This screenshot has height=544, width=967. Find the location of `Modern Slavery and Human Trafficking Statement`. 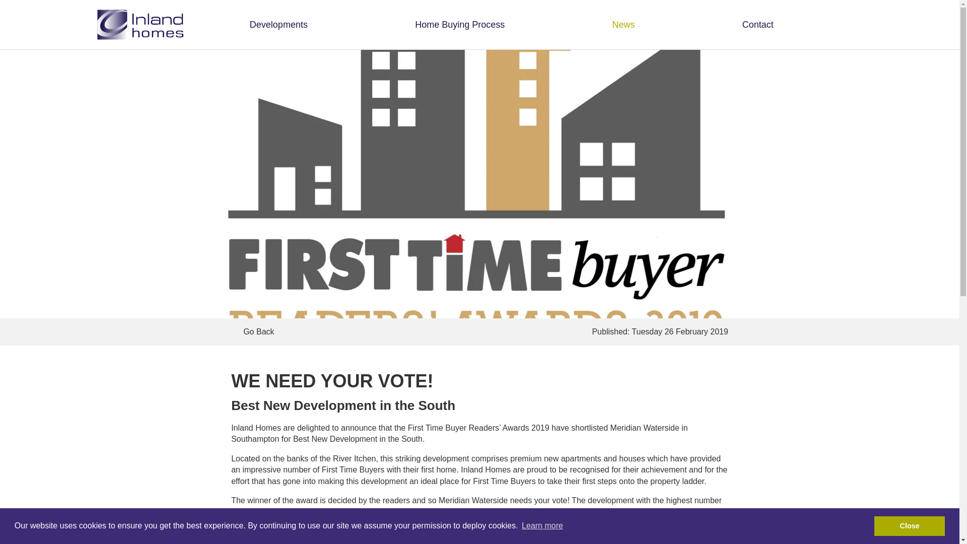

Modern Slavery and Human Trafficking Statement is located at coordinates (199, 503).